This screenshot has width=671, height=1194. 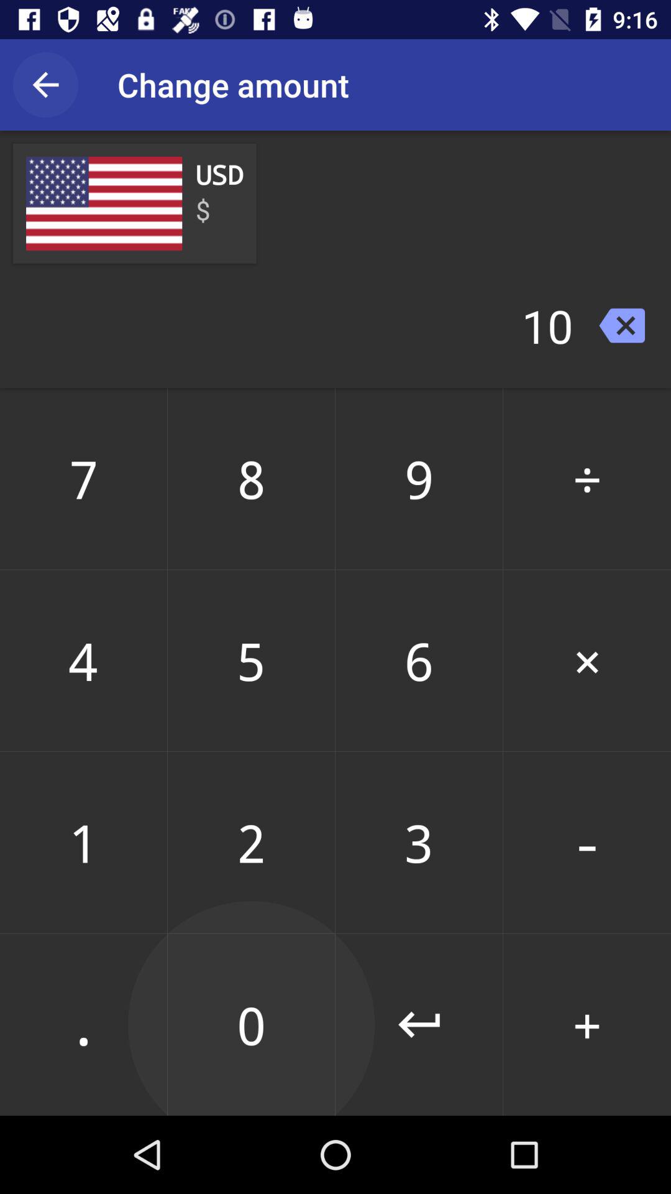 I want to click on turn off icon next to the 3 item, so click(x=587, y=1024).